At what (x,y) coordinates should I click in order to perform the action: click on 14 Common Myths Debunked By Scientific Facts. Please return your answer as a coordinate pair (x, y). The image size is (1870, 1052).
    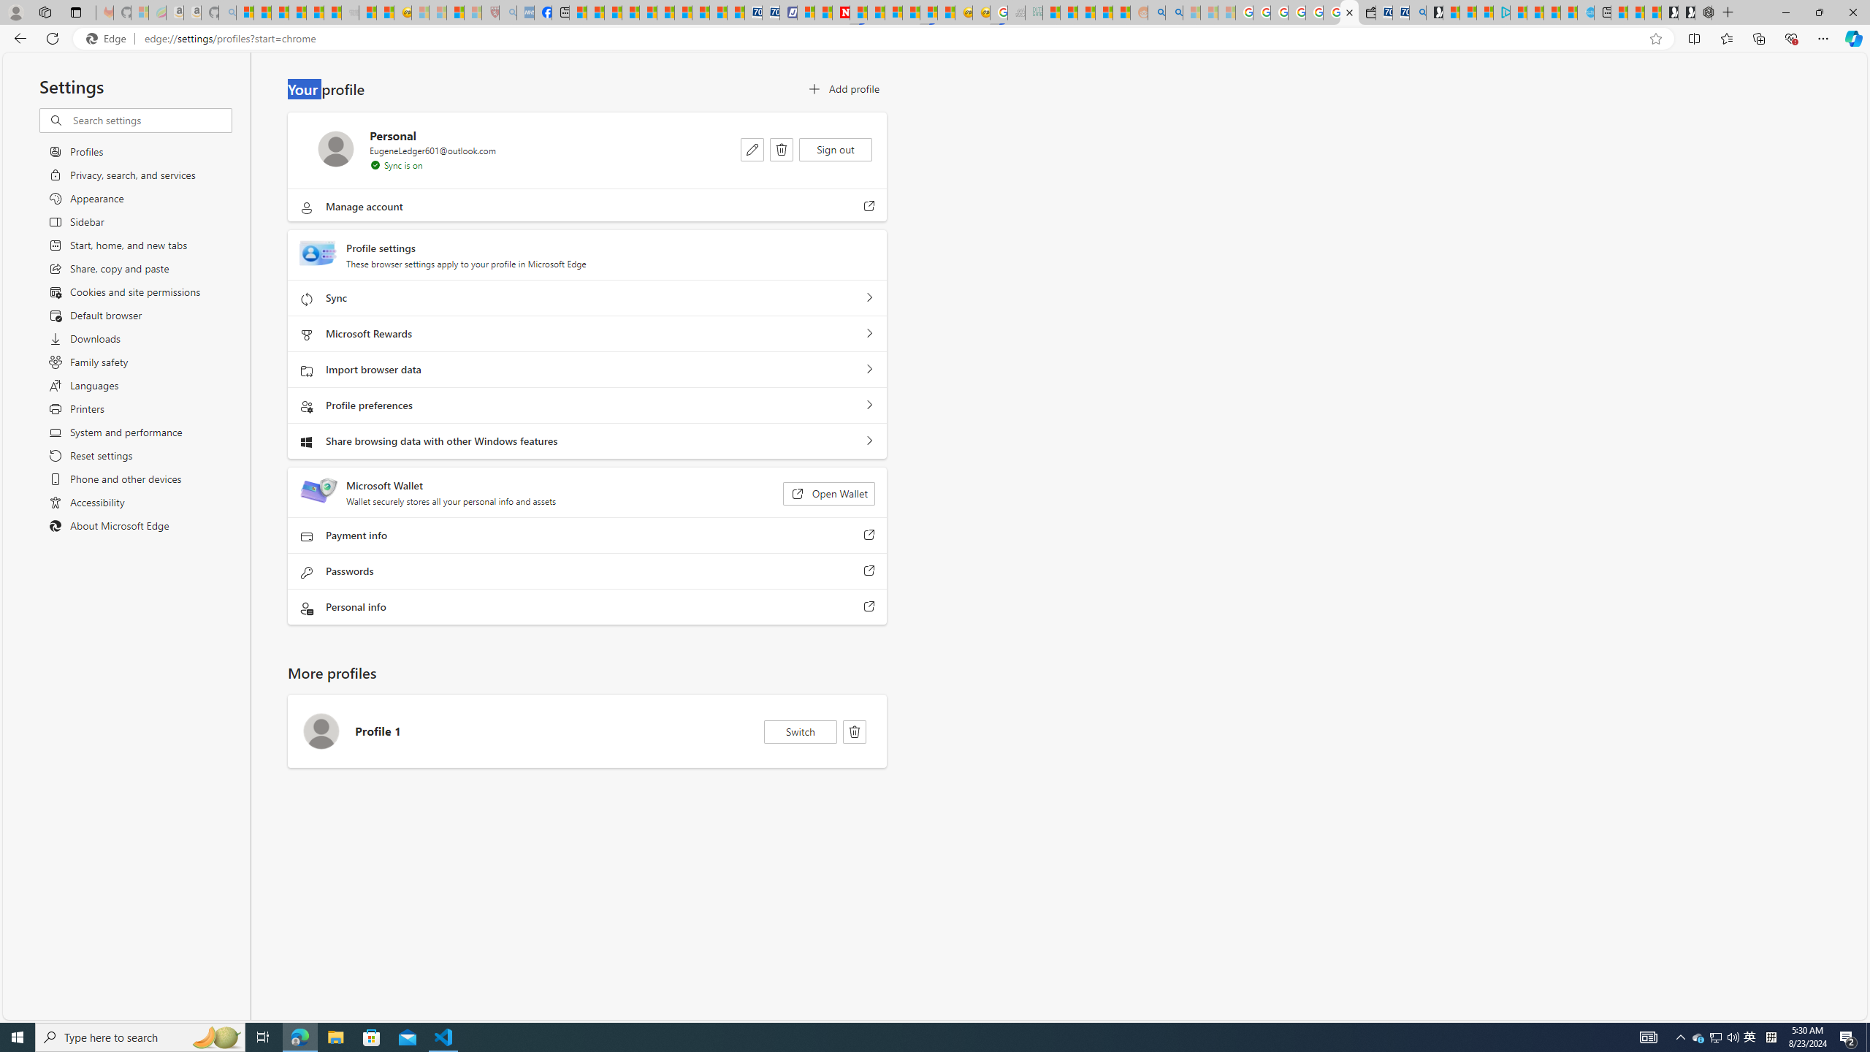
    Looking at the image, I should click on (877, 12).